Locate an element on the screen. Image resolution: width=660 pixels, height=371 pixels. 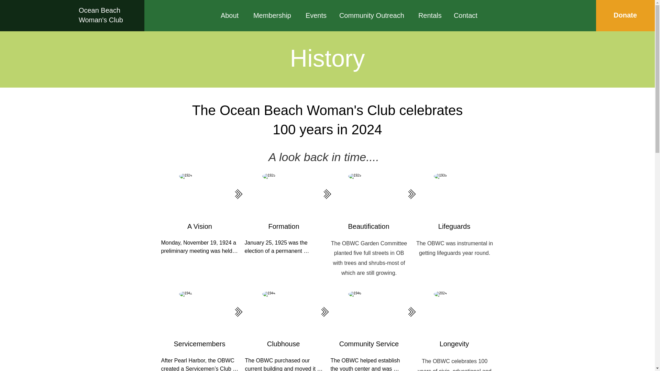
Rentals is located at coordinates (431, 15).